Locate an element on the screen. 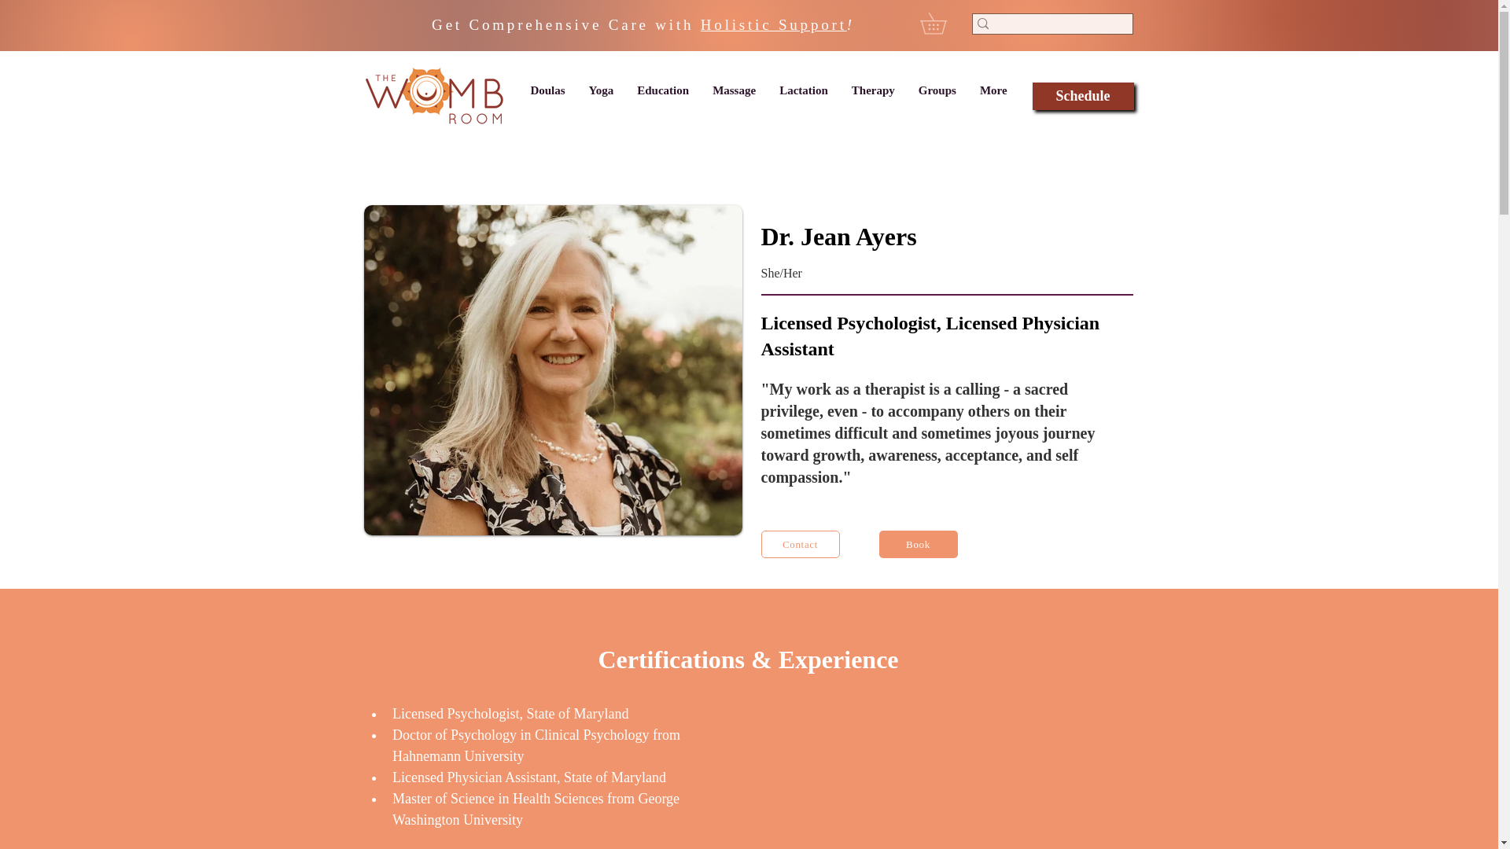  Groups is located at coordinates (937, 96).